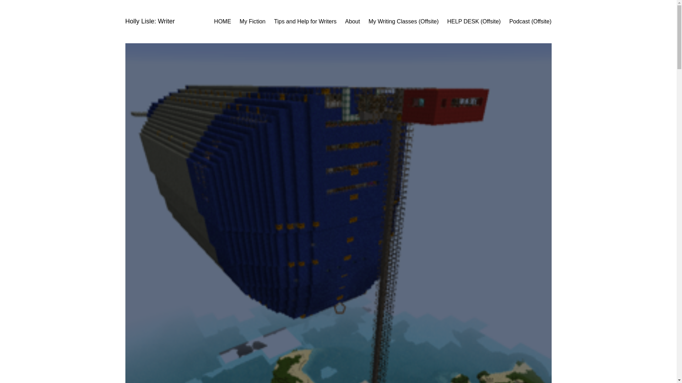 The image size is (682, 383). What do you see at coordinates (253, 21) in the screenshot?
I see `My Fiction` at bounding box center [253, 21].